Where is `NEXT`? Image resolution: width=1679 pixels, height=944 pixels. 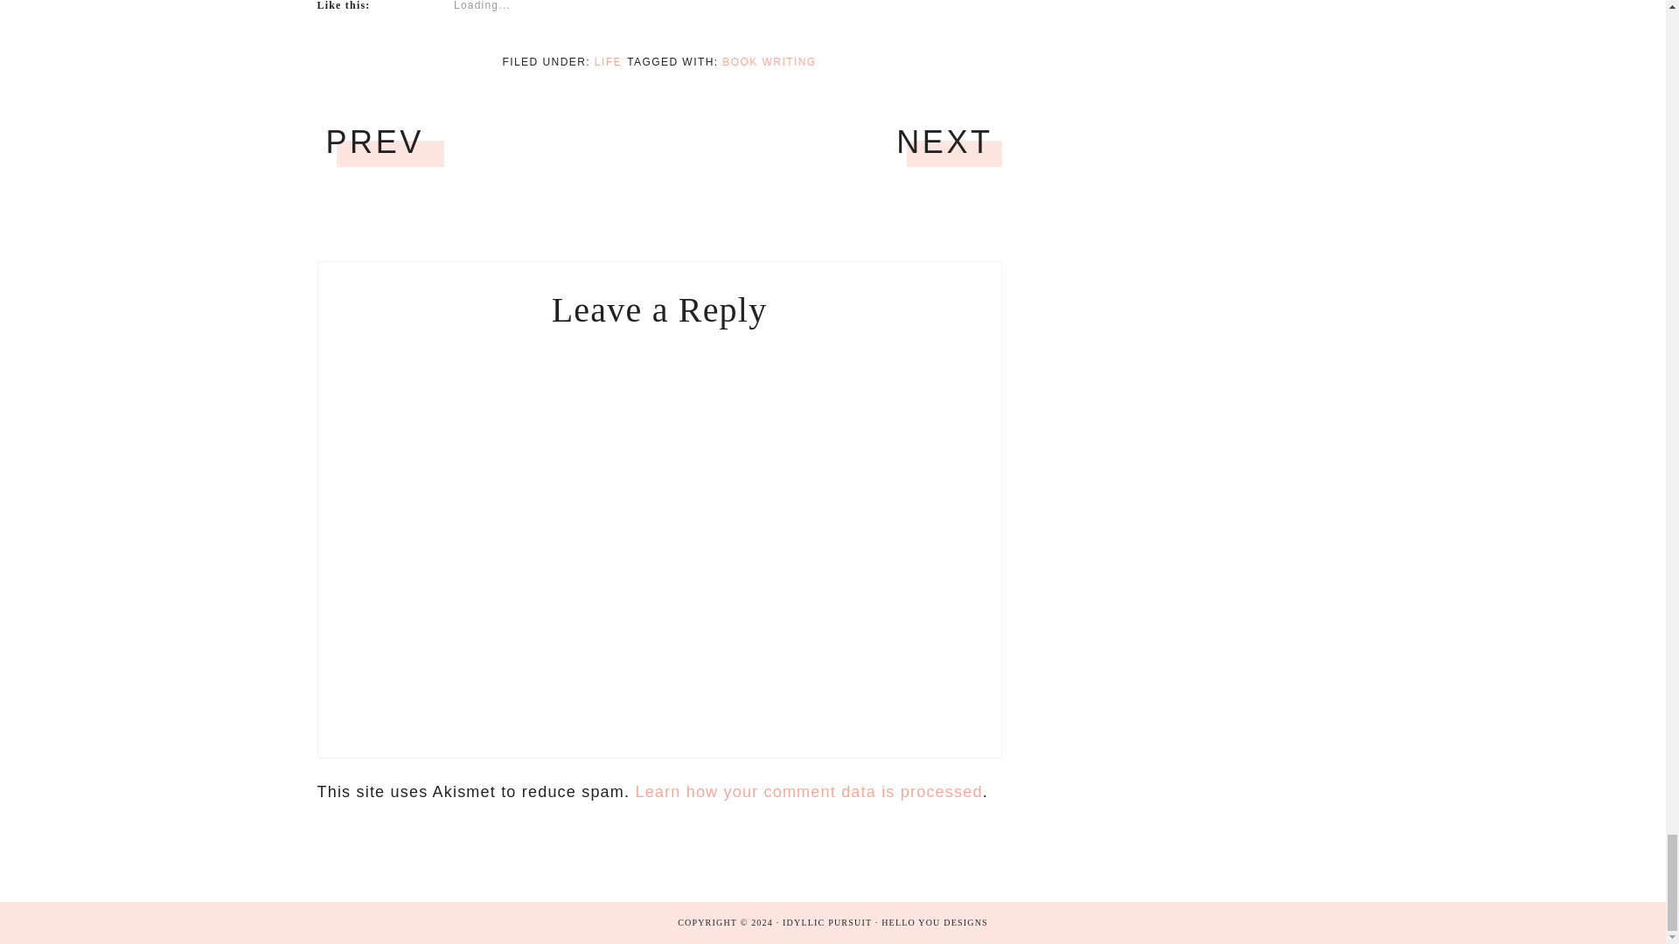
NEXT is located at coordinates (944, 142).